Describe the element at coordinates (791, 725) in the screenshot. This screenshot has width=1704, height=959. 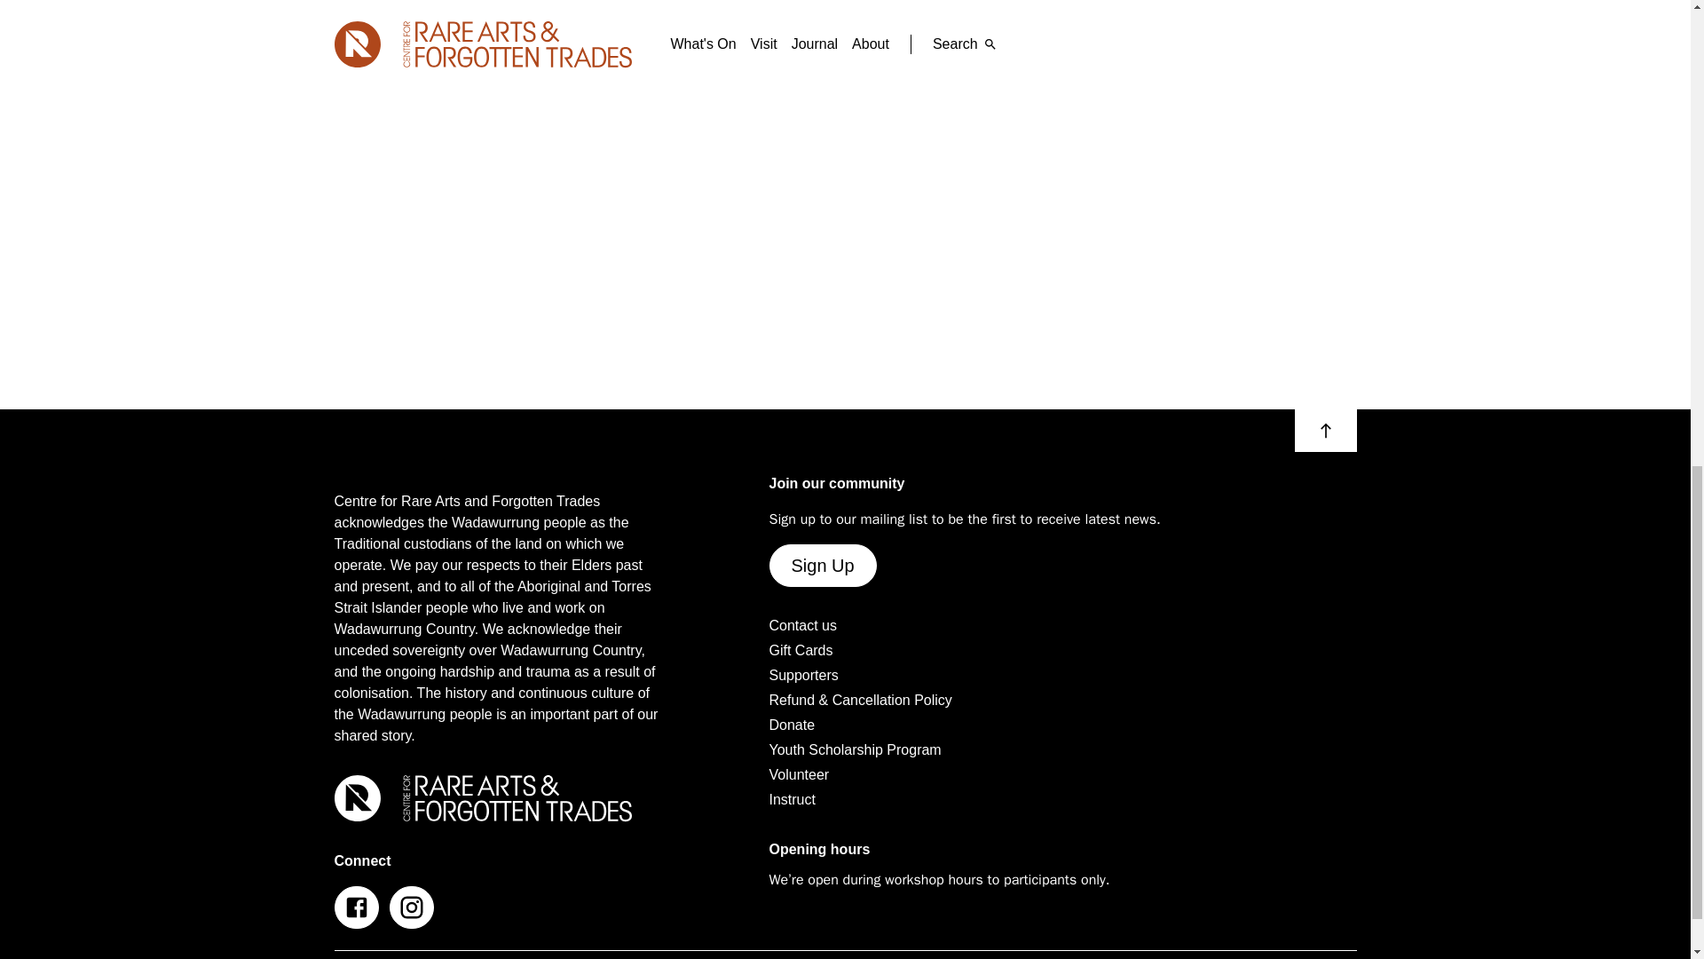
I see `Donate` at that location.